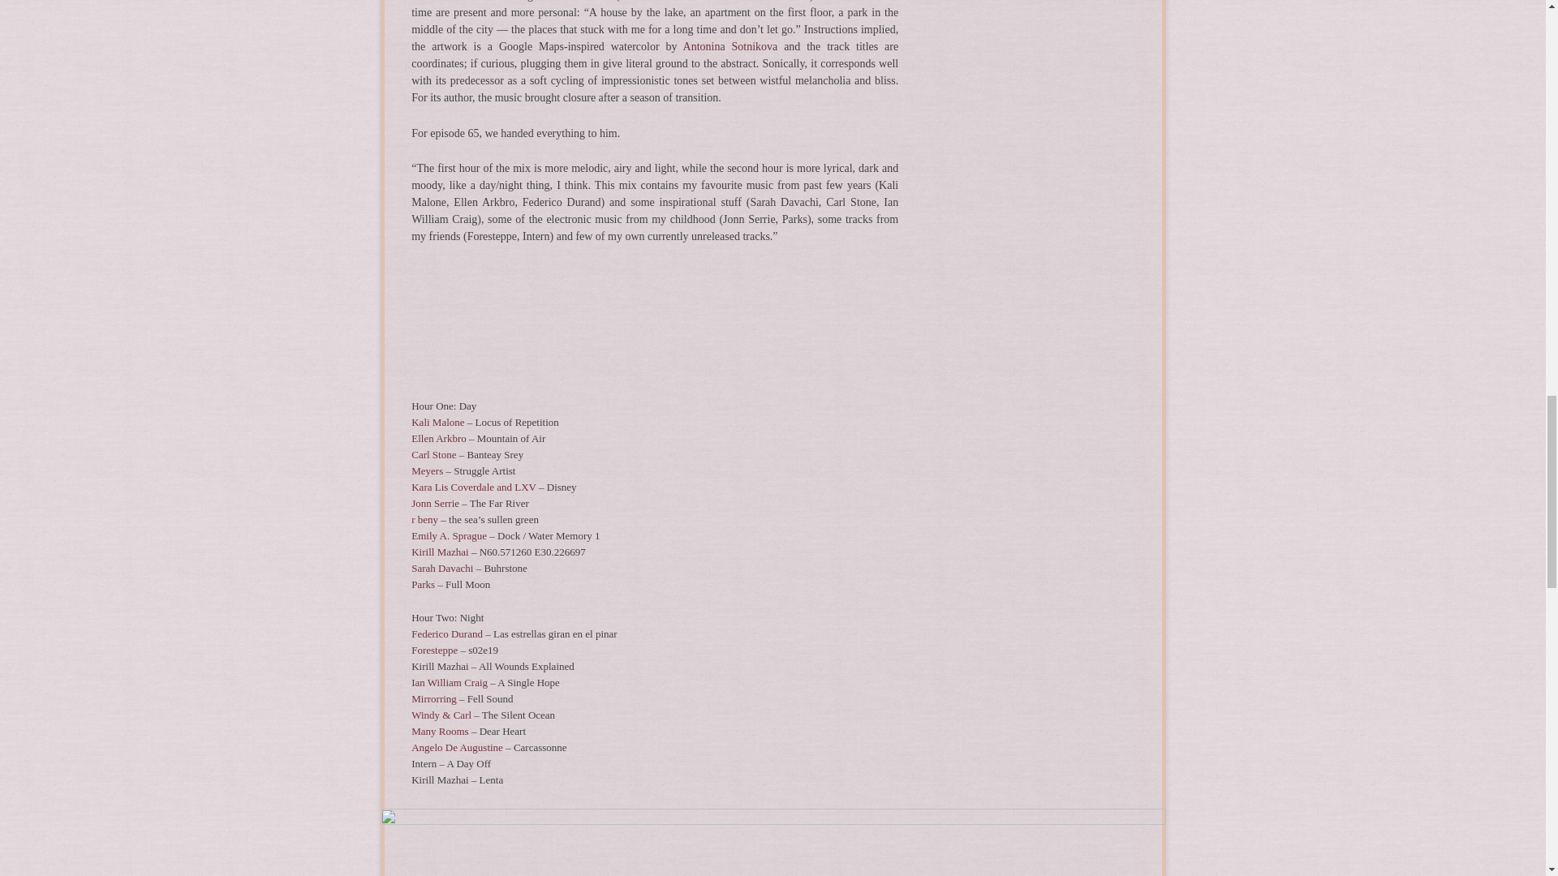  What do you see at coordinates (446, 634) in the screenshot?
I see `Federico Durand` at bounding box center [446, 634].